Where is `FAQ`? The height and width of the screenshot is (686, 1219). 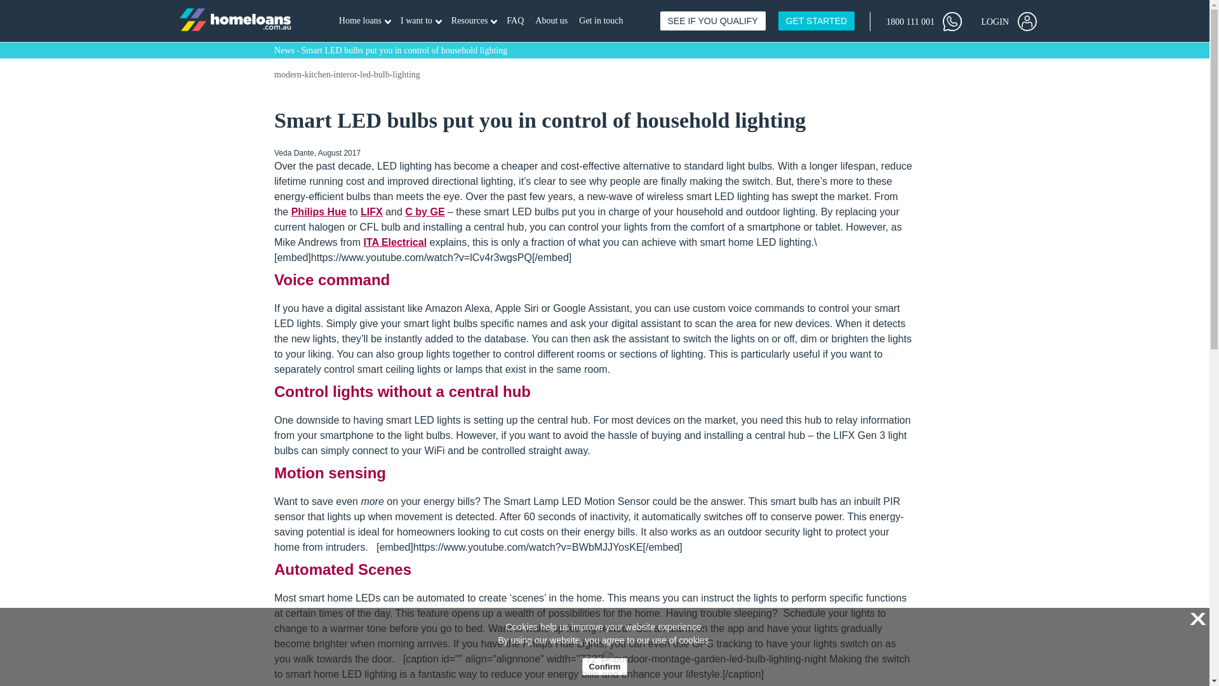
FAQ is located at coordinates (816, 20).